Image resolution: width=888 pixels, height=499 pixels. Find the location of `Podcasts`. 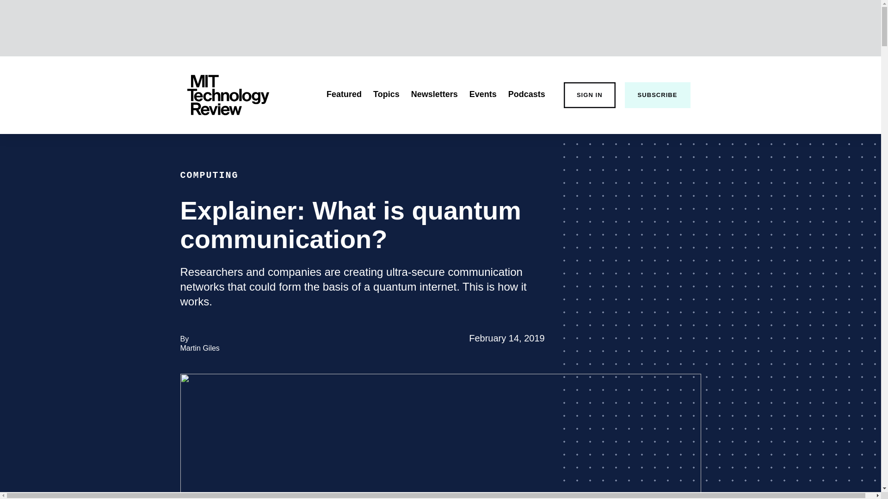

Podcasts is located at coordinates (483, 94).